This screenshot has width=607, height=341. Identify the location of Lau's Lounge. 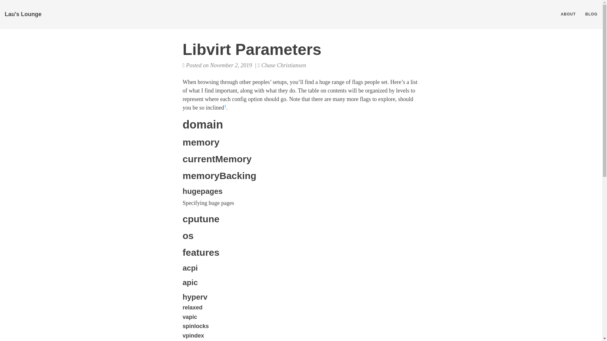
(23, 14).